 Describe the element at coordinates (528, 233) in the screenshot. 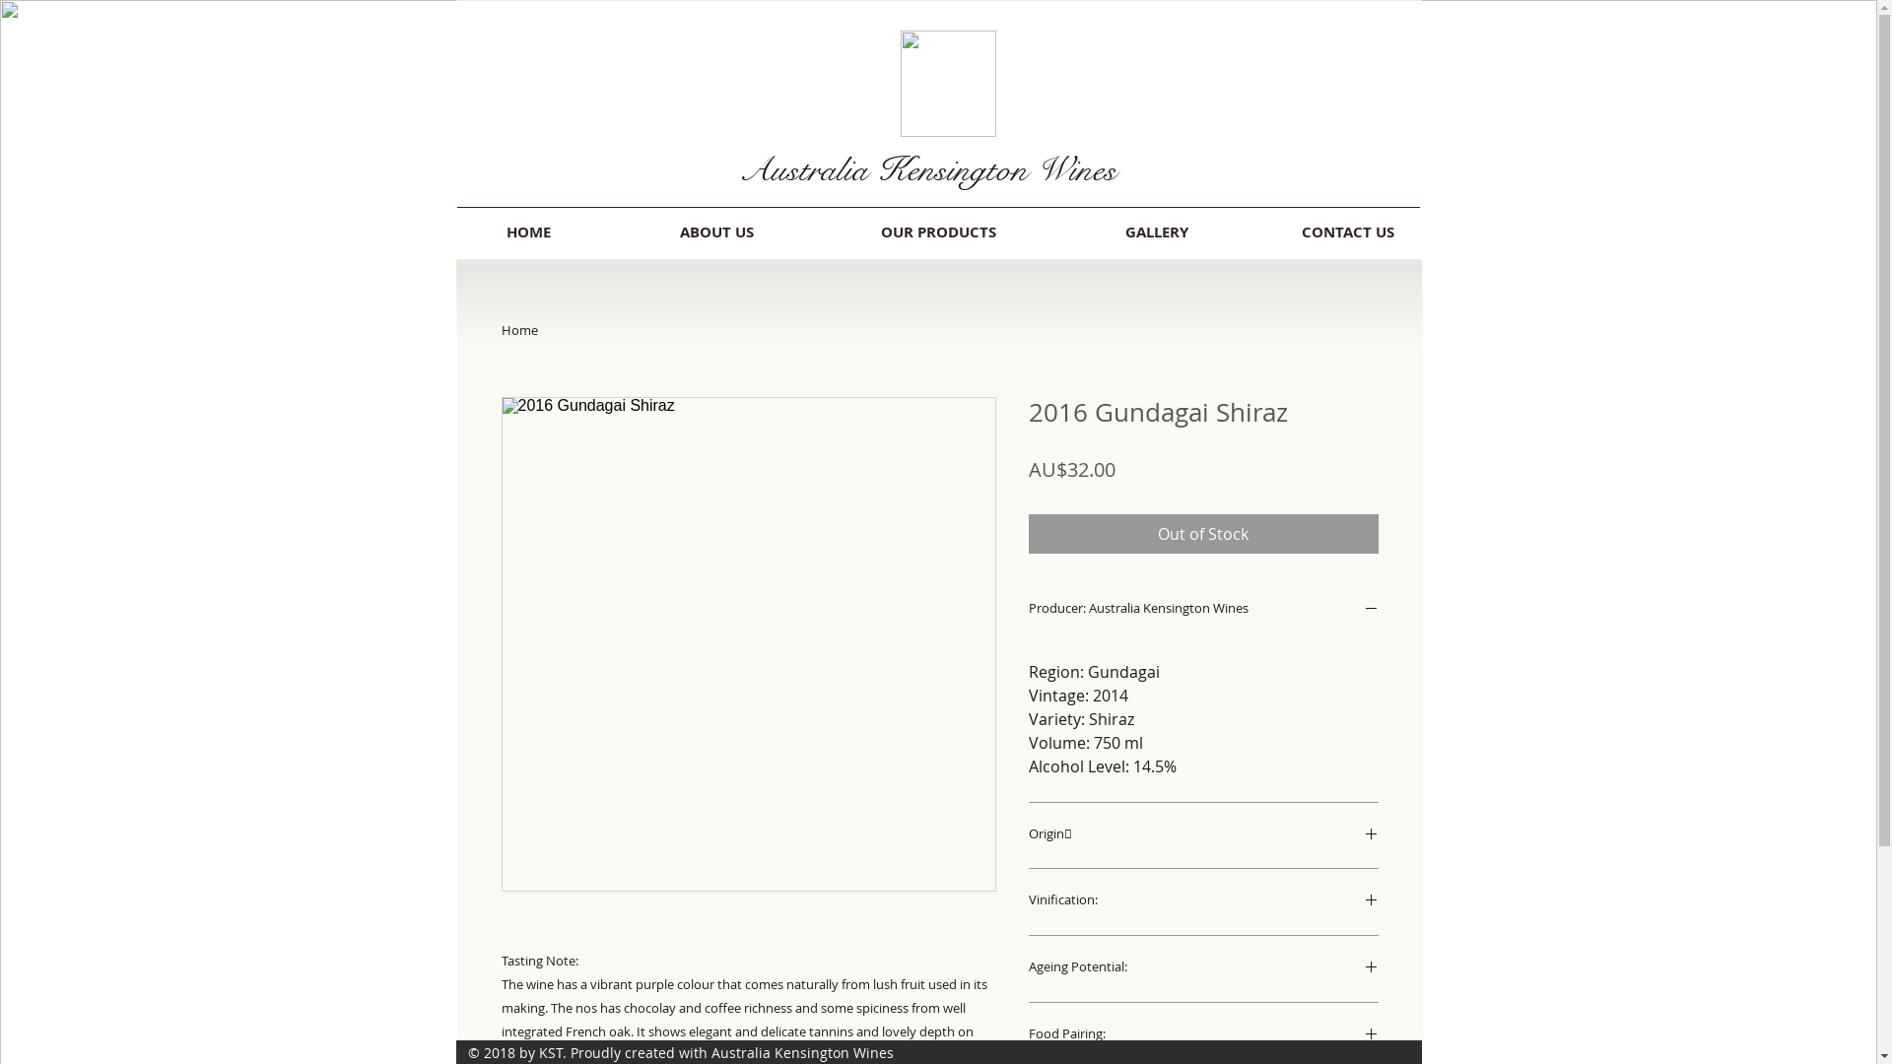

I see `HOME` at that location.